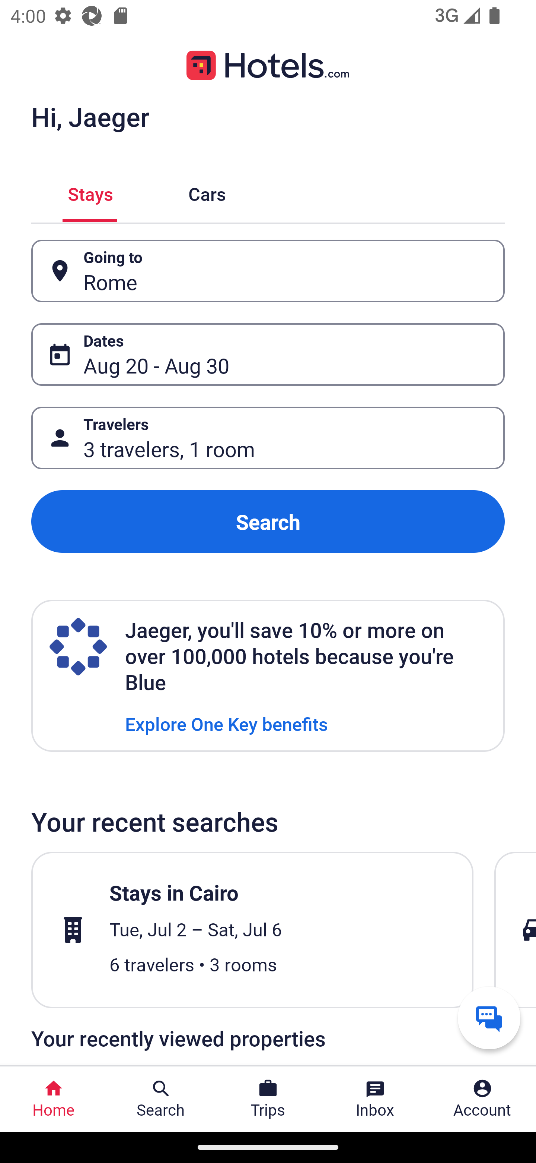 The width and height of the screenshot is (536, 1163). Describe the element at coordinates (268, 354) in the screenshot. I see `Dates Button Aug 20 - Aug 30` at that location.